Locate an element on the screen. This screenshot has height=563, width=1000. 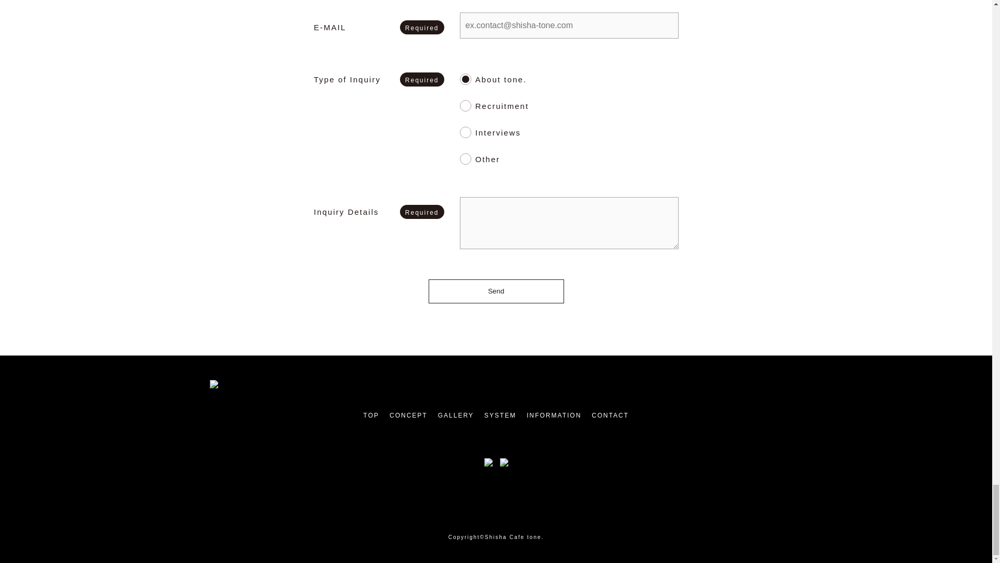
CONTACT is located at coordinates (610, 415).